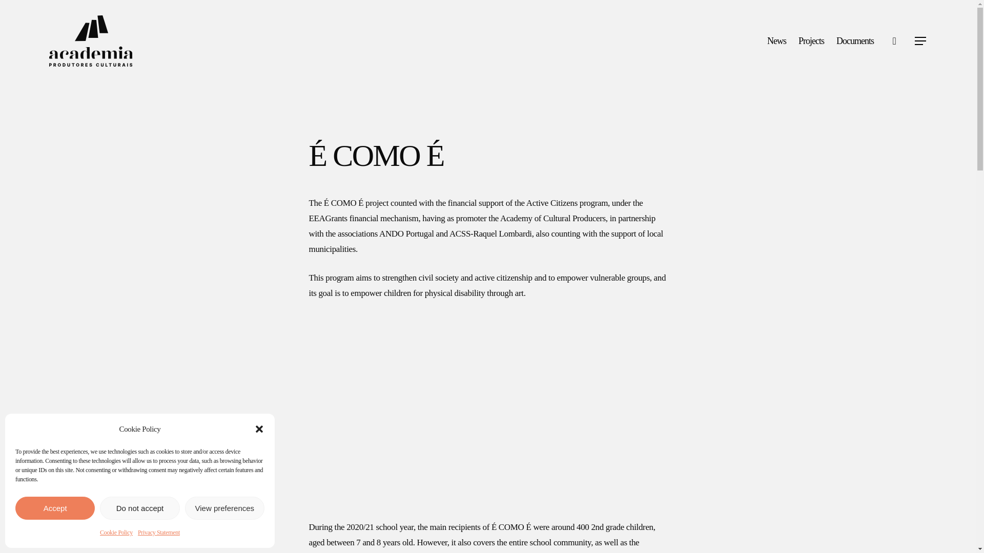  I want to click on Menu, so click(920, 41).